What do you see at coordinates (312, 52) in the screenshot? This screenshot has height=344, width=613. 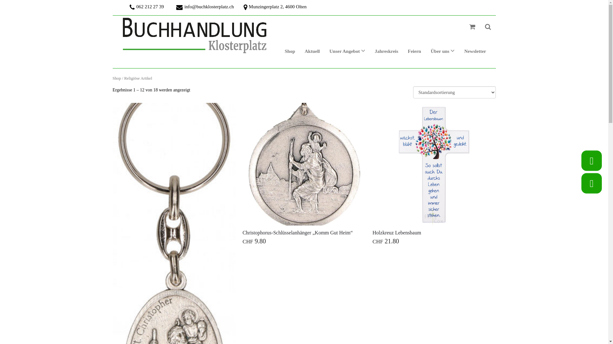 I see `Aktuell` at bounding box center [312, 52].